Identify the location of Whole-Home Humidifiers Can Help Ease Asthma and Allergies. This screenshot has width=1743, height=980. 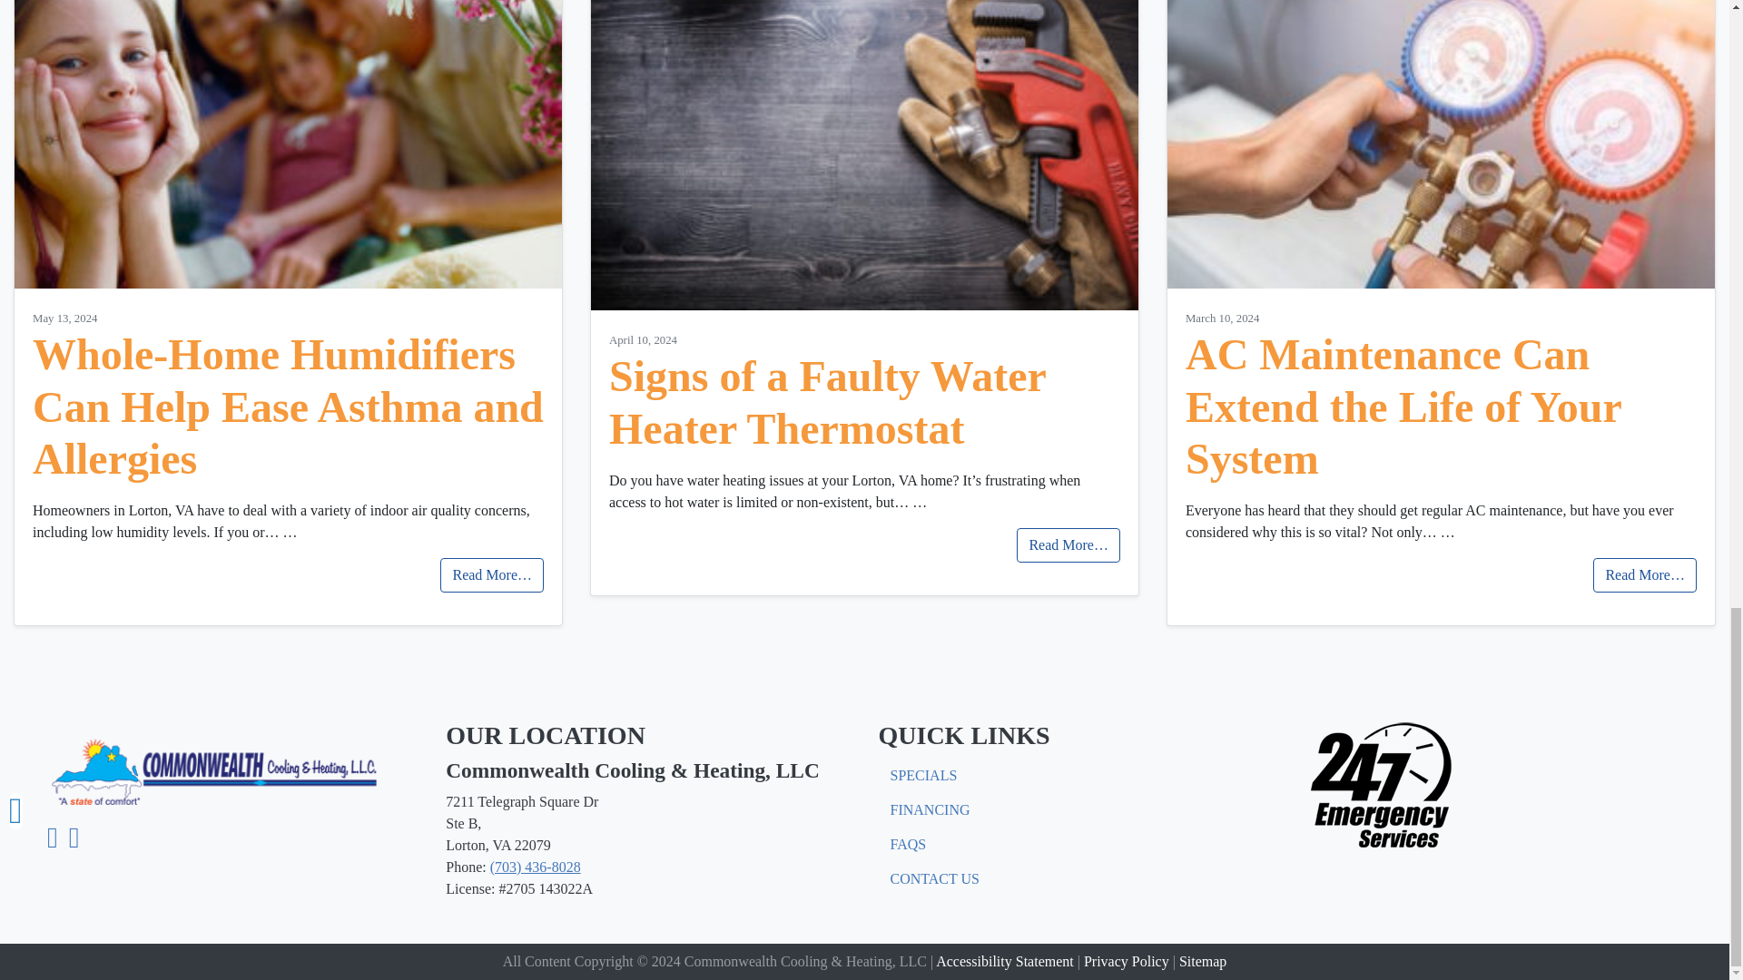
(289, 407).